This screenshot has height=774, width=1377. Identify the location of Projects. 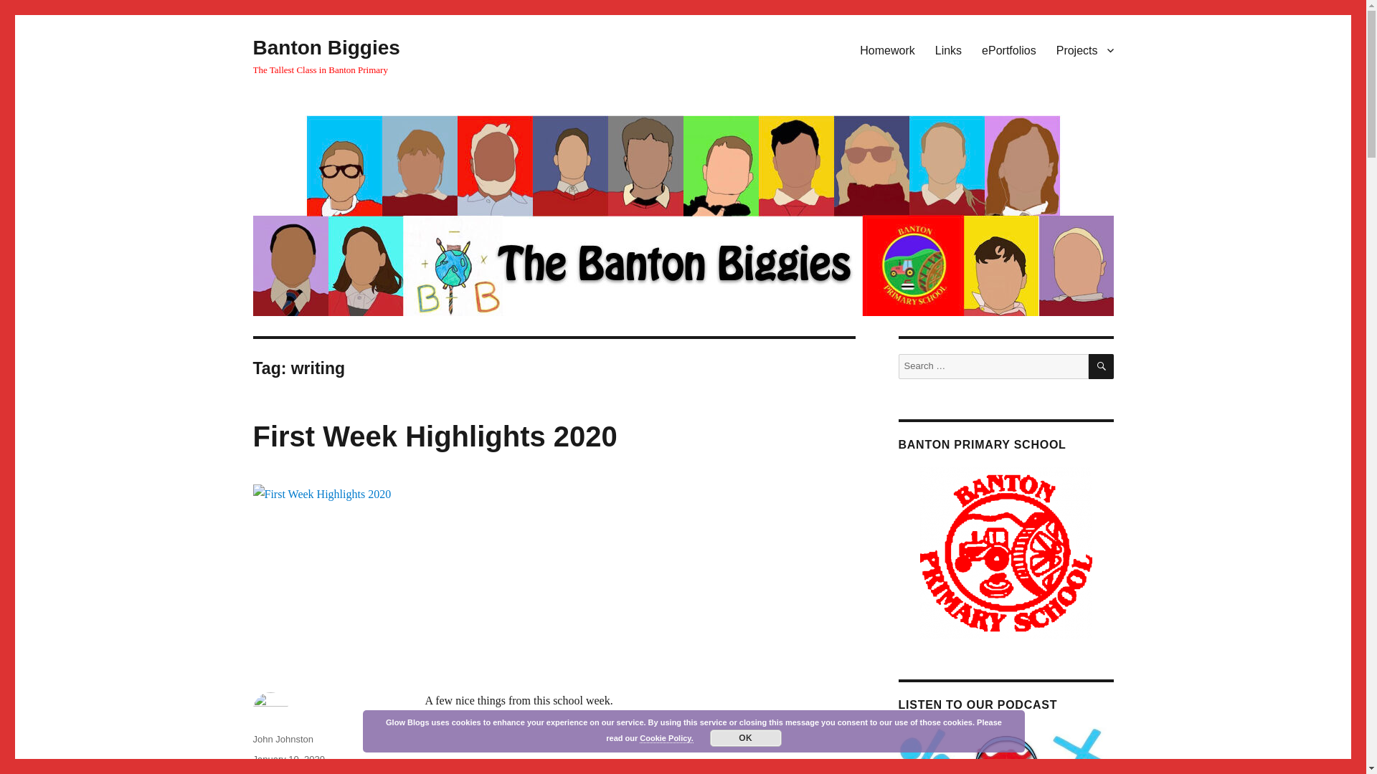
(1084, 49).